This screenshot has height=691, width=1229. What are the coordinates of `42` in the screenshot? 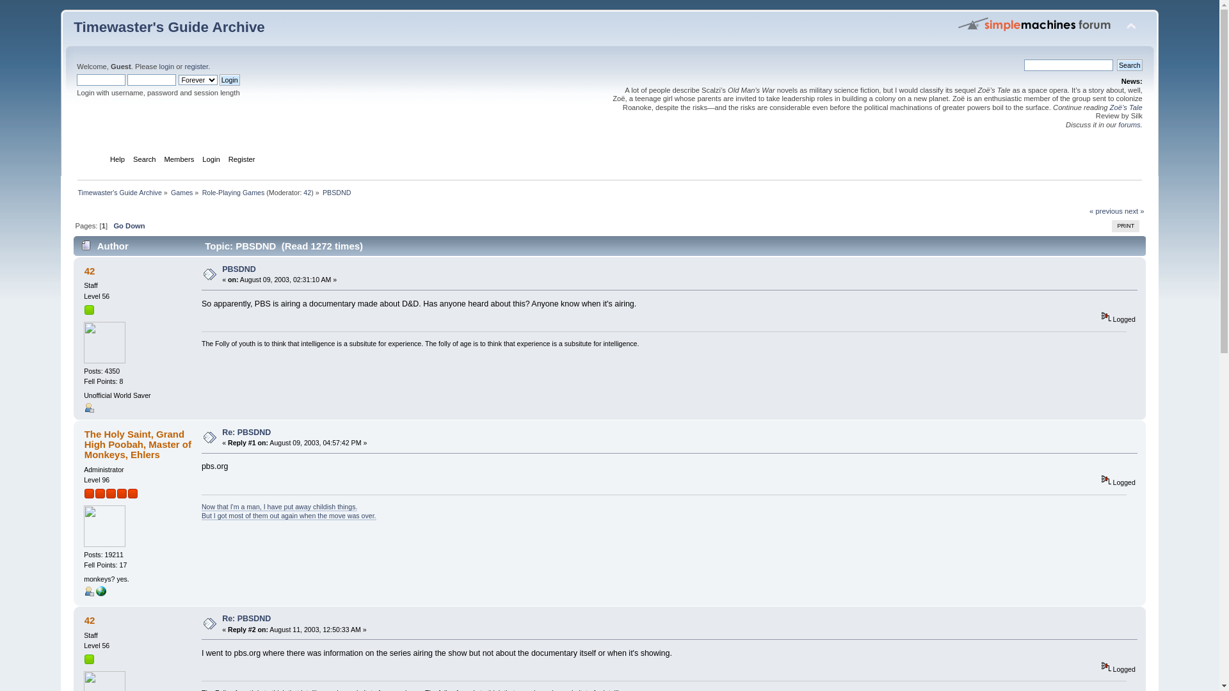 It's located at (90, 271).